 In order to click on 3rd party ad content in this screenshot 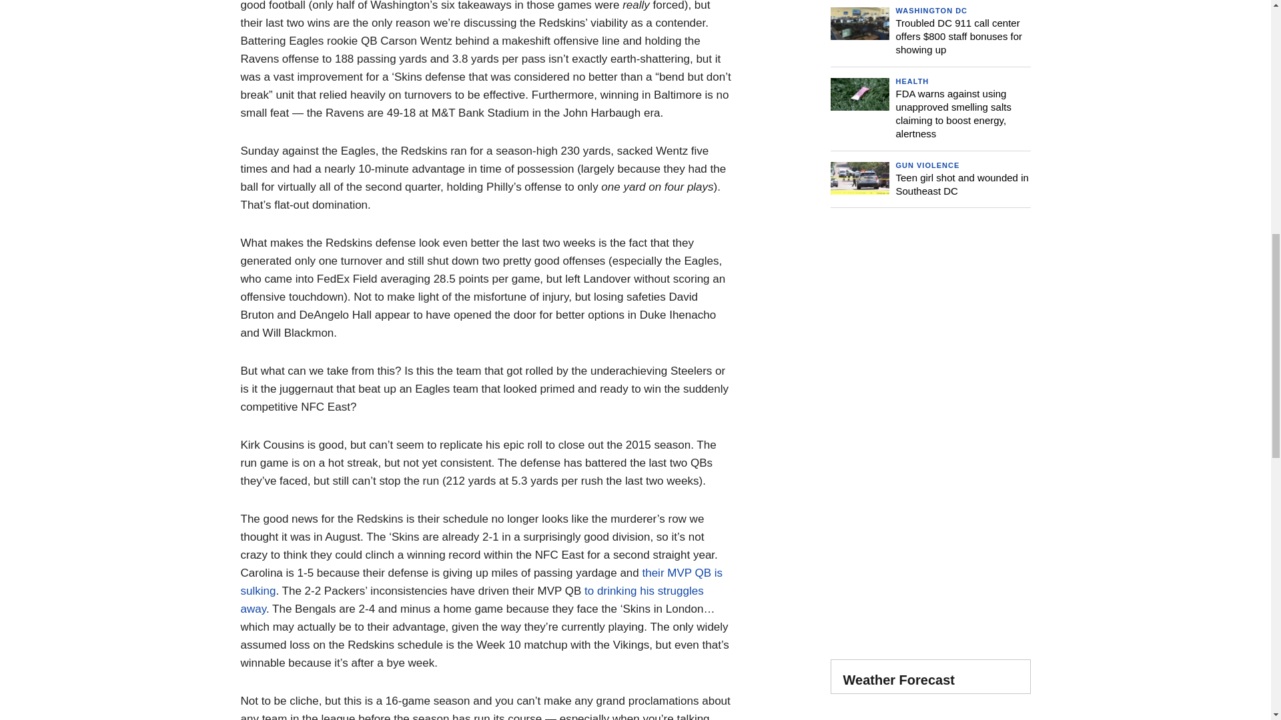, I will do `click(930, 329)`.